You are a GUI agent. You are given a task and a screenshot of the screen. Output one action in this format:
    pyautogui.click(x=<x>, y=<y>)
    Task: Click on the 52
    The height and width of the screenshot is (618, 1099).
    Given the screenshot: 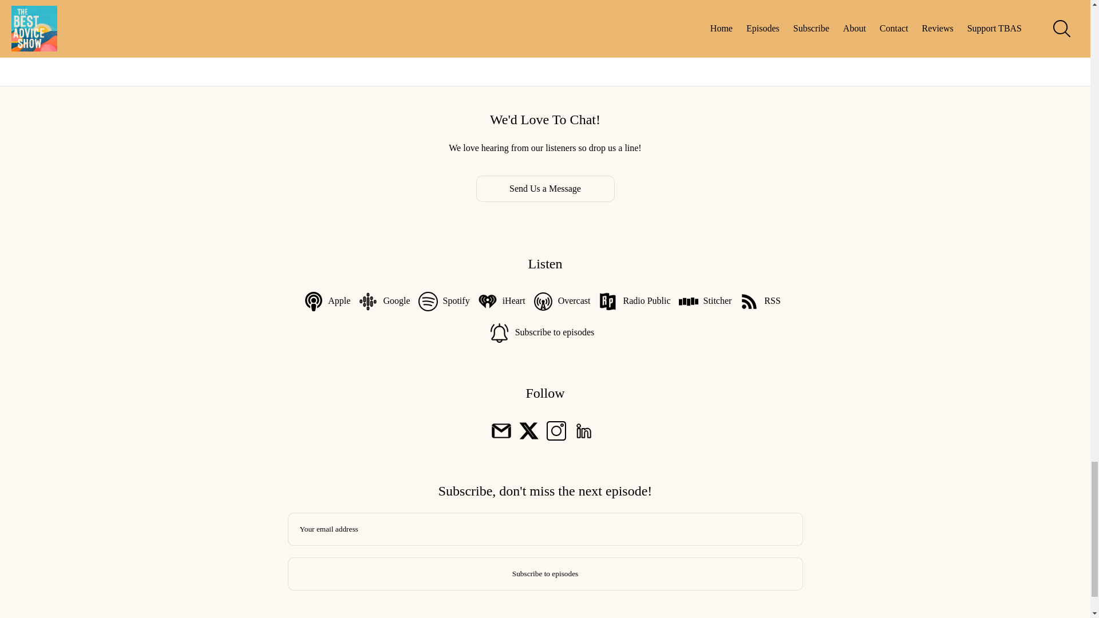 What is the action you would take?
    pyautogui.click(x=619, y=39)
    